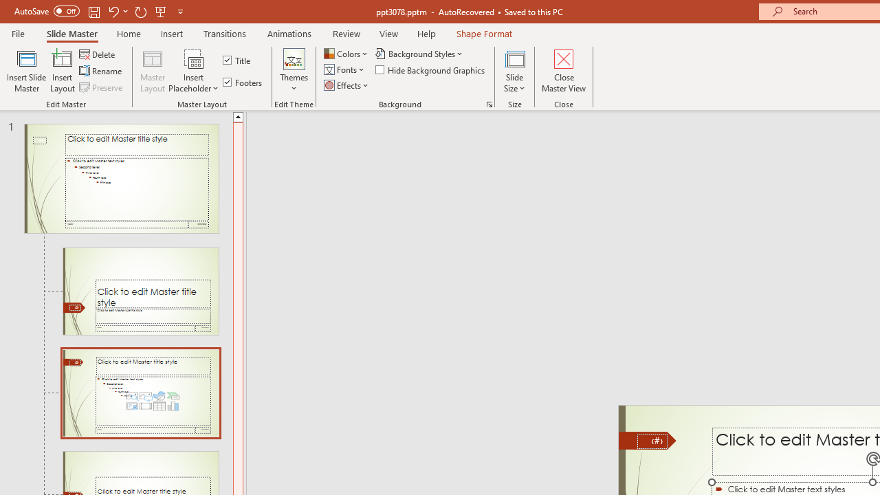 The width and height of the screenshot is (880, 495). What do you see at coordinates (652, 441) in the screenshot?
I see `Slide Number` at bounding box center [652, 441].